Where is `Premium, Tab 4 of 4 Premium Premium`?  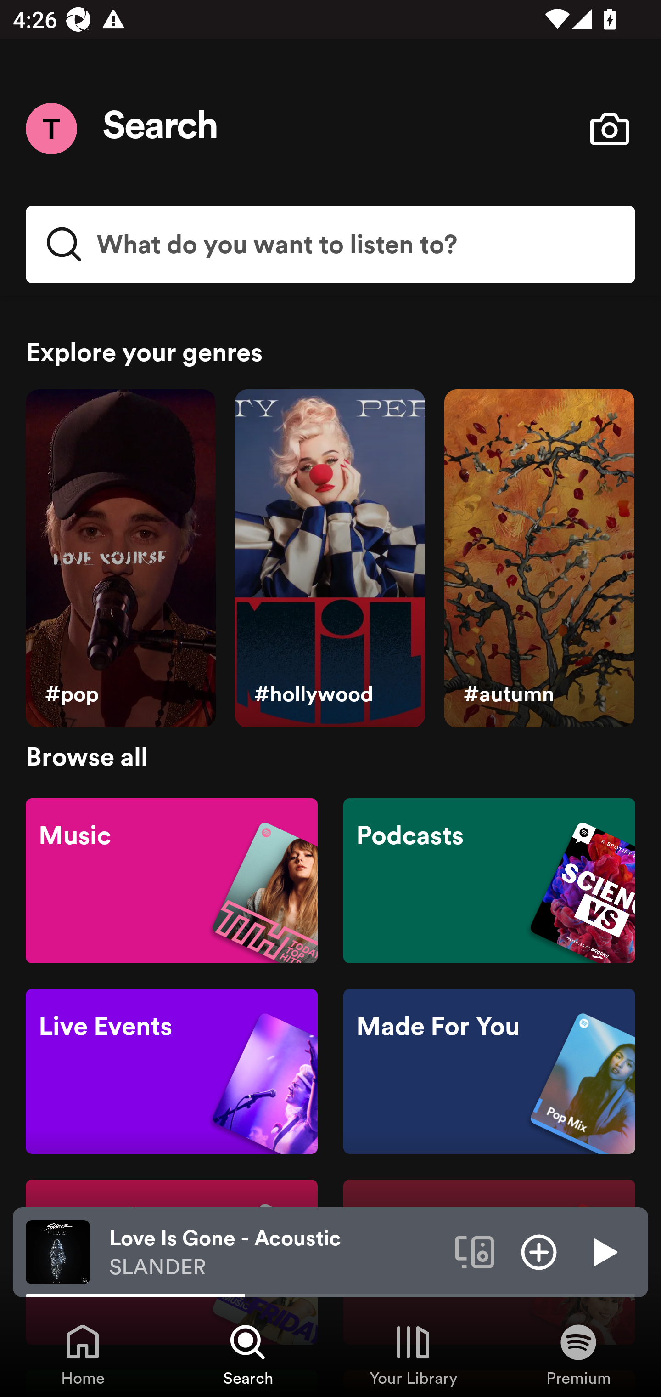
Premium, Tab 4 of 4 Premium Premium is located at coordinates (578, 1354).